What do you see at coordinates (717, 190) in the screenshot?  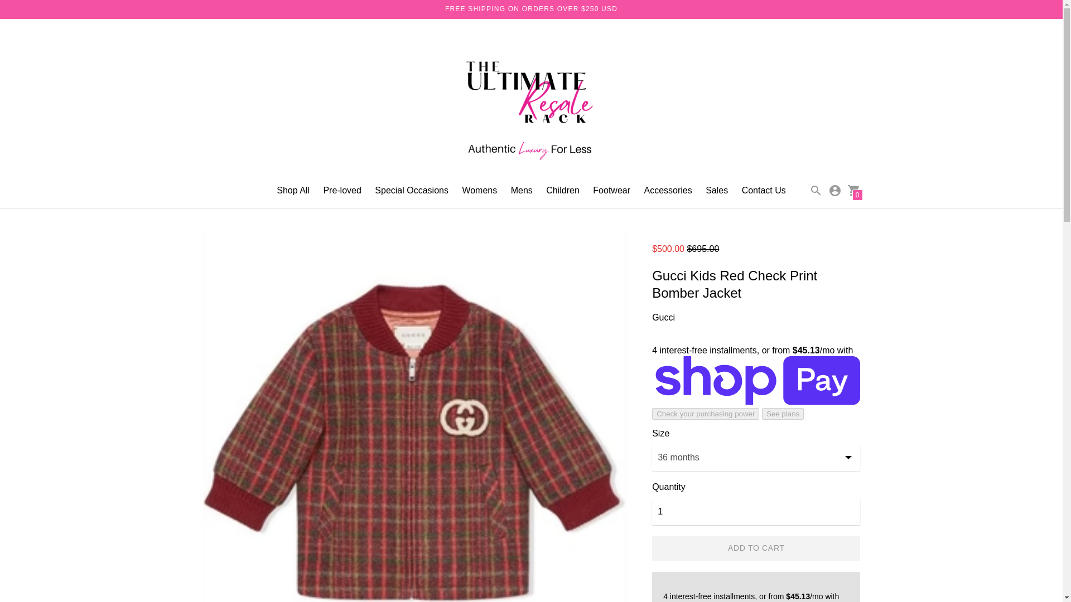 I see `Sales` at bounding box center [717, 190].